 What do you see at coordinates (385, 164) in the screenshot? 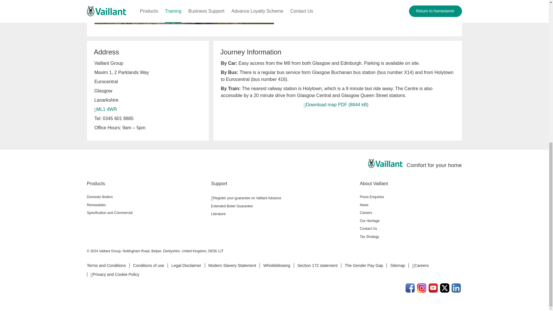
I see `Vaillant` at bounding box center [385, 164].